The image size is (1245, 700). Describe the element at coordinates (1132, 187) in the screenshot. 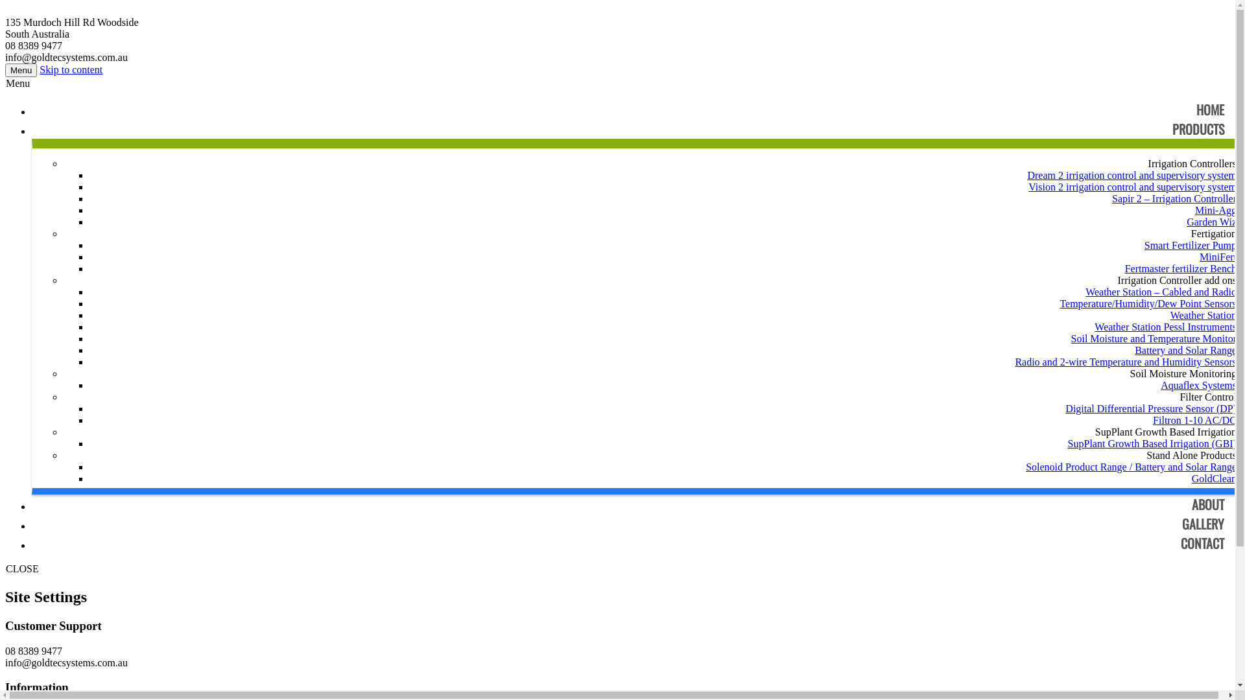

I see `Vision 2 irrigation control and supervisory system` at that location.